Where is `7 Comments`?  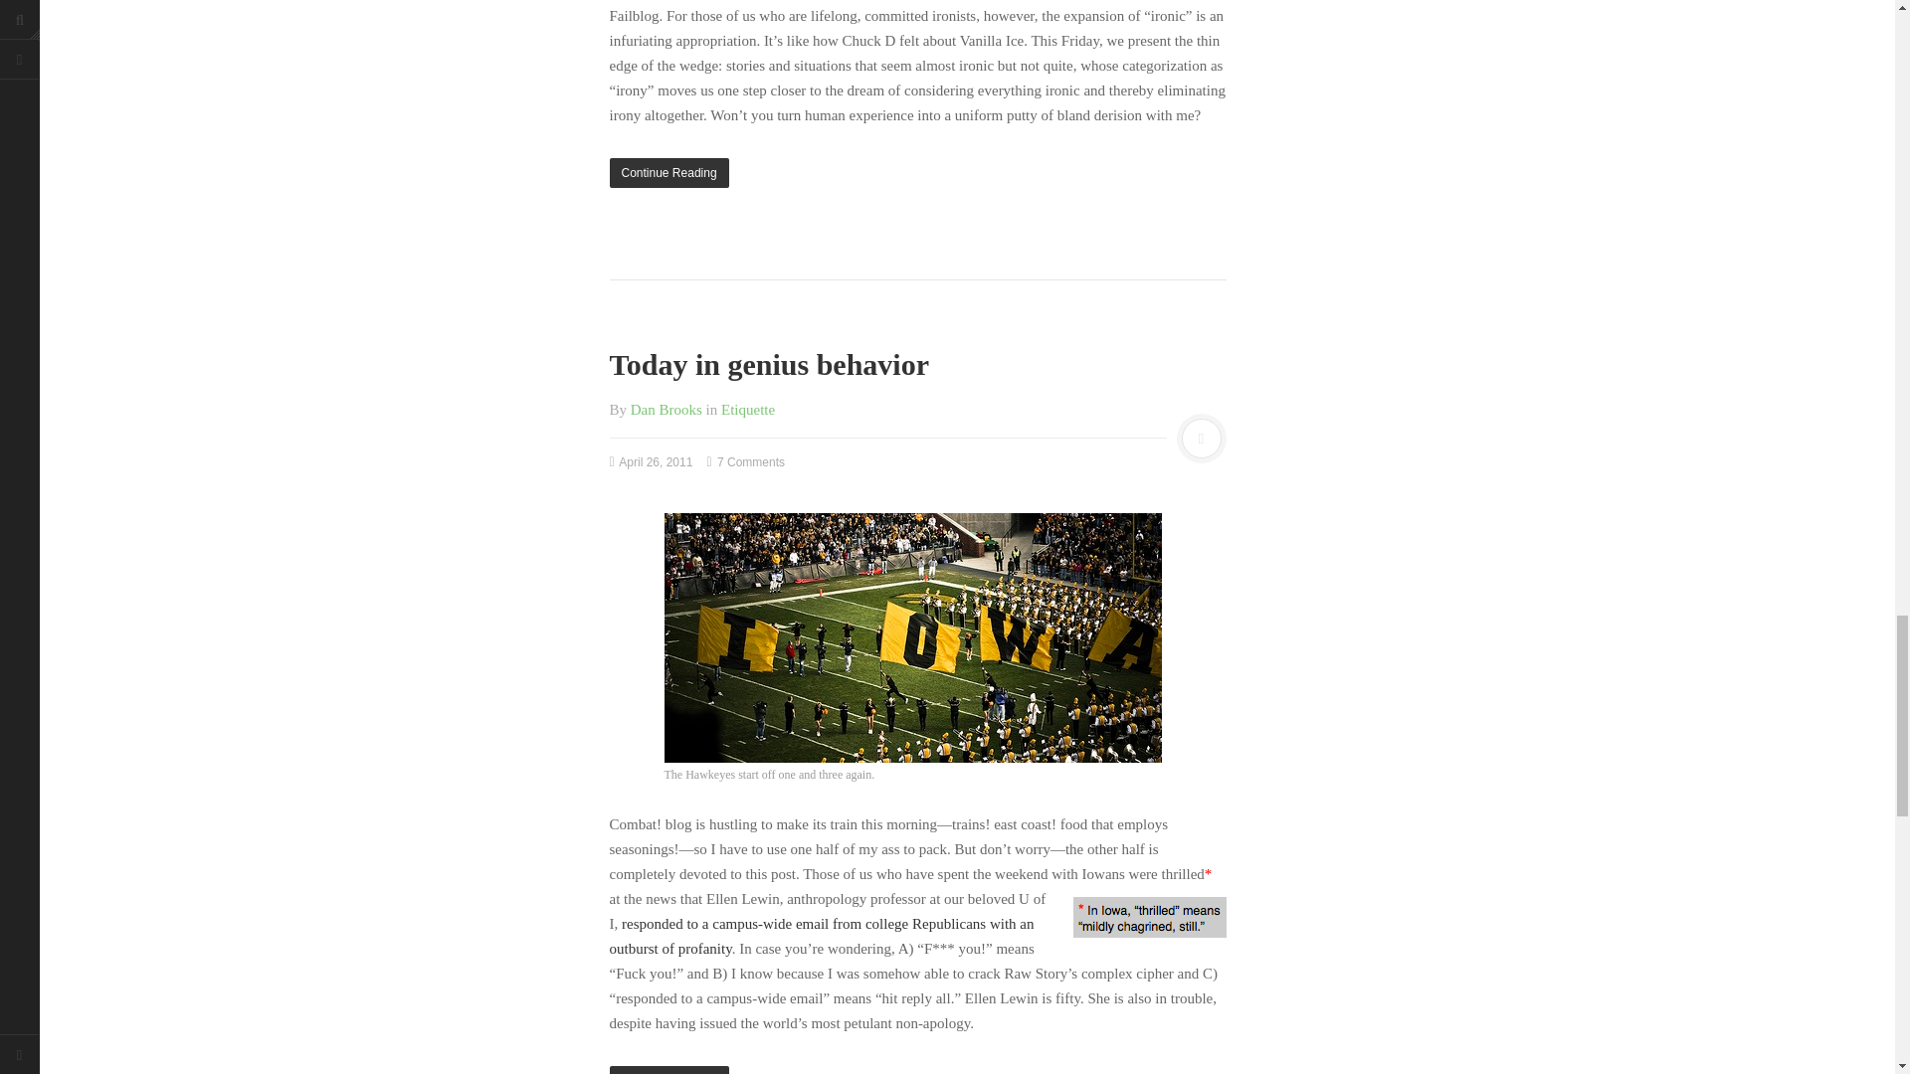 7 Comments is located at coordinates (746, 461).